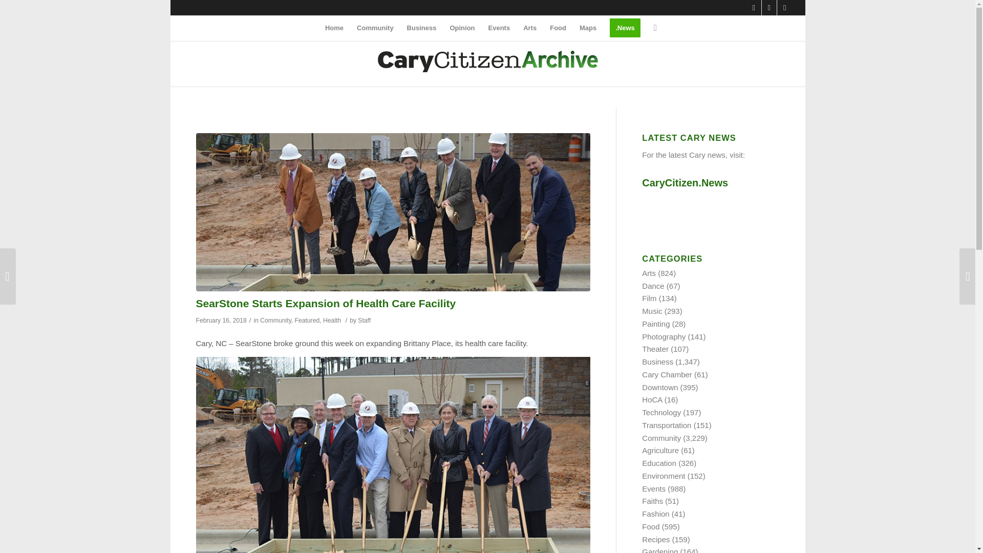 The width and height of the screenshot is (983, 553). Describe the element at coordinates (462, 28) in the screenshot. I see `Opinion` at that location.